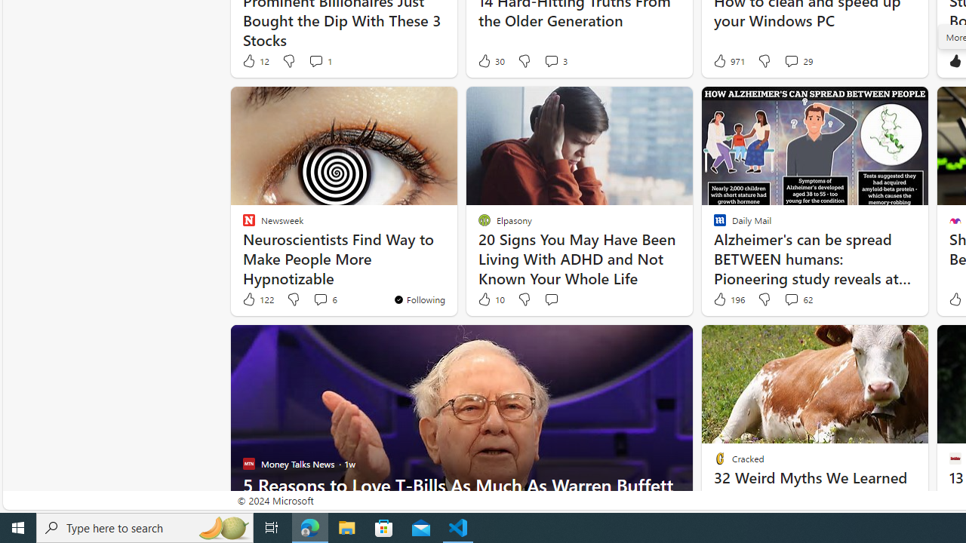 The width and height of the screenshot is (966, 543). I want to click on View comments 6 Comment, so click(320, 299).